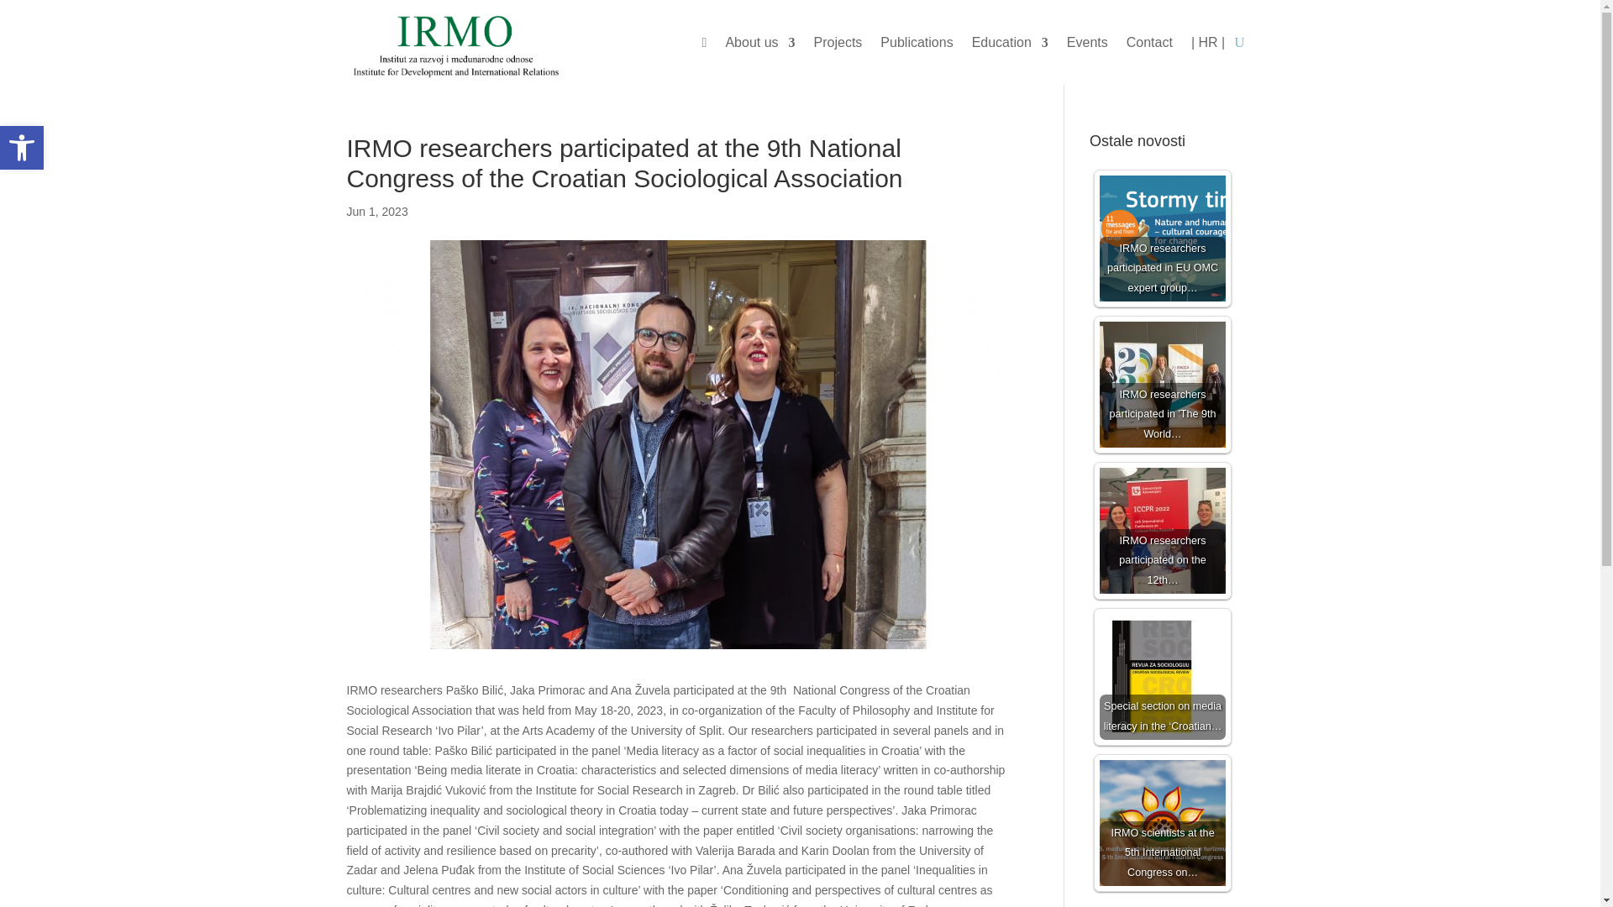 Image resolution: width=1613 pixels, height=907 pixels. I want to click on Events, so click(1087, 45).